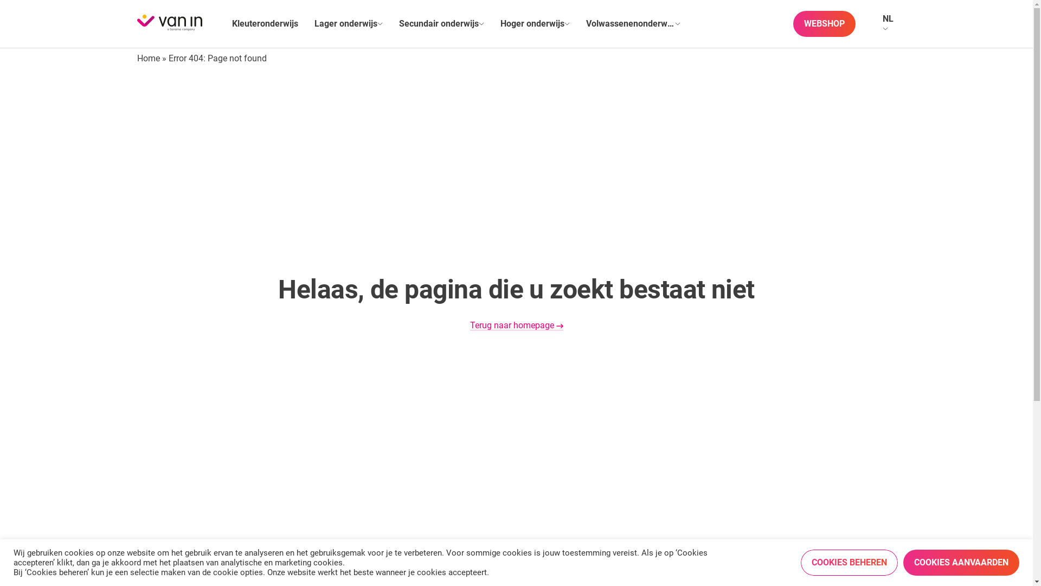 The image size is (1041, 586). What do you see at coordinates (439, 24) in the screenshot?
I see `Secundair onderwijs` at bounding box center [439, 24].